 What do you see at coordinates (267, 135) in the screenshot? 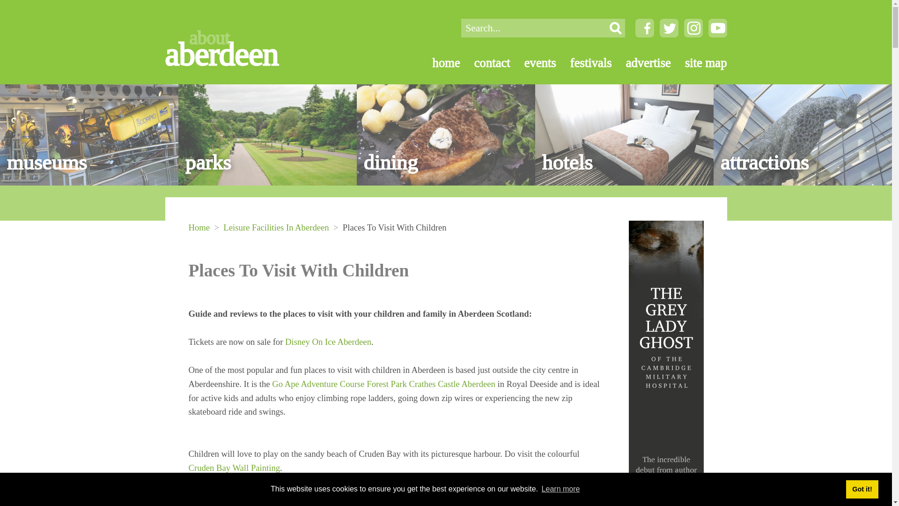
I see `Got it!` at bounding box center [267, 135].